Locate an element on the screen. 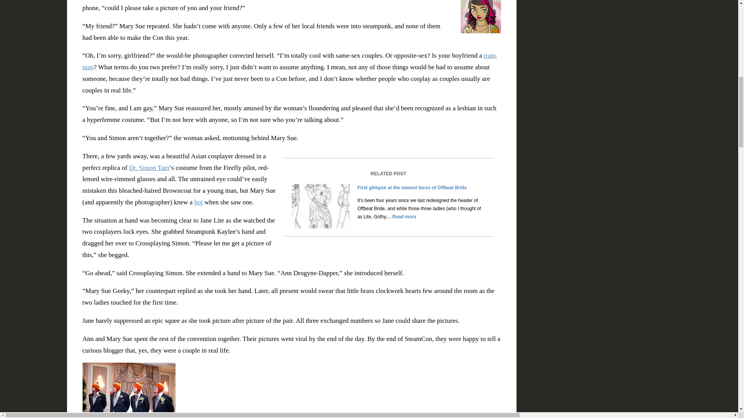 The width and height of the screenshot is (744, 418). trans man is located at coordinates (289, 61).